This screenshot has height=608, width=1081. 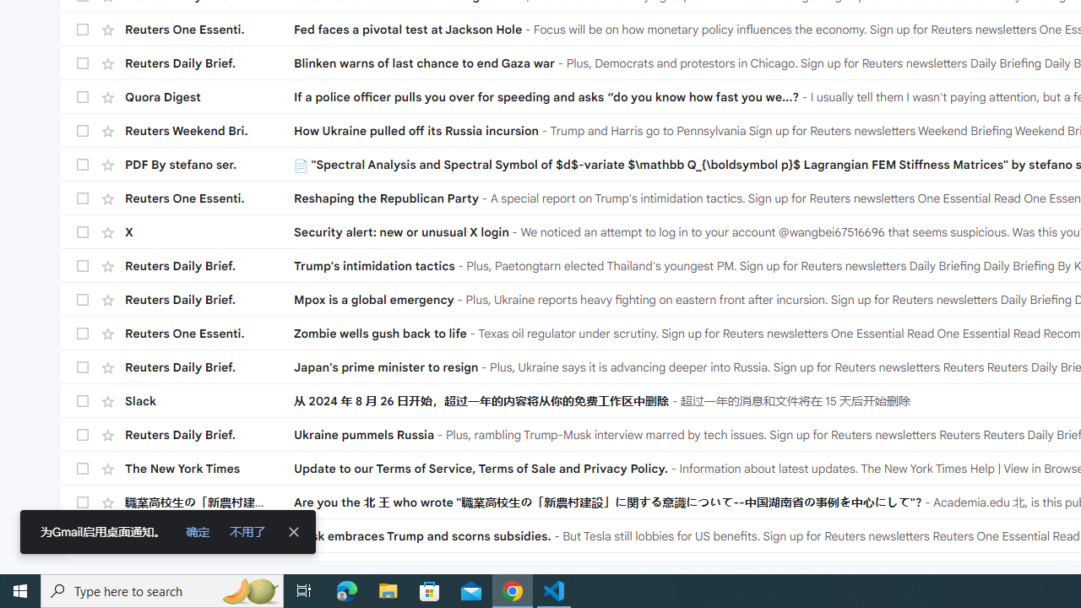 What do you see at coordinates (209, 535) in the screenshot?
I see `Reuters One Essenti.` at bounding box center [209, 535].